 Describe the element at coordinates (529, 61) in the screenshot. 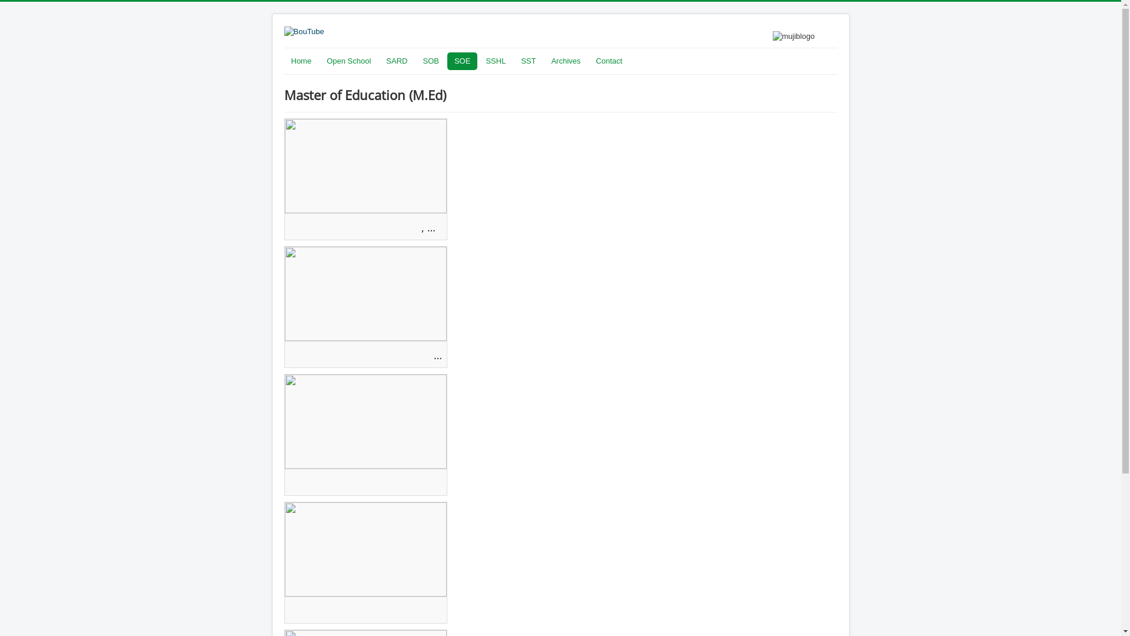

I see `SST` at that location.